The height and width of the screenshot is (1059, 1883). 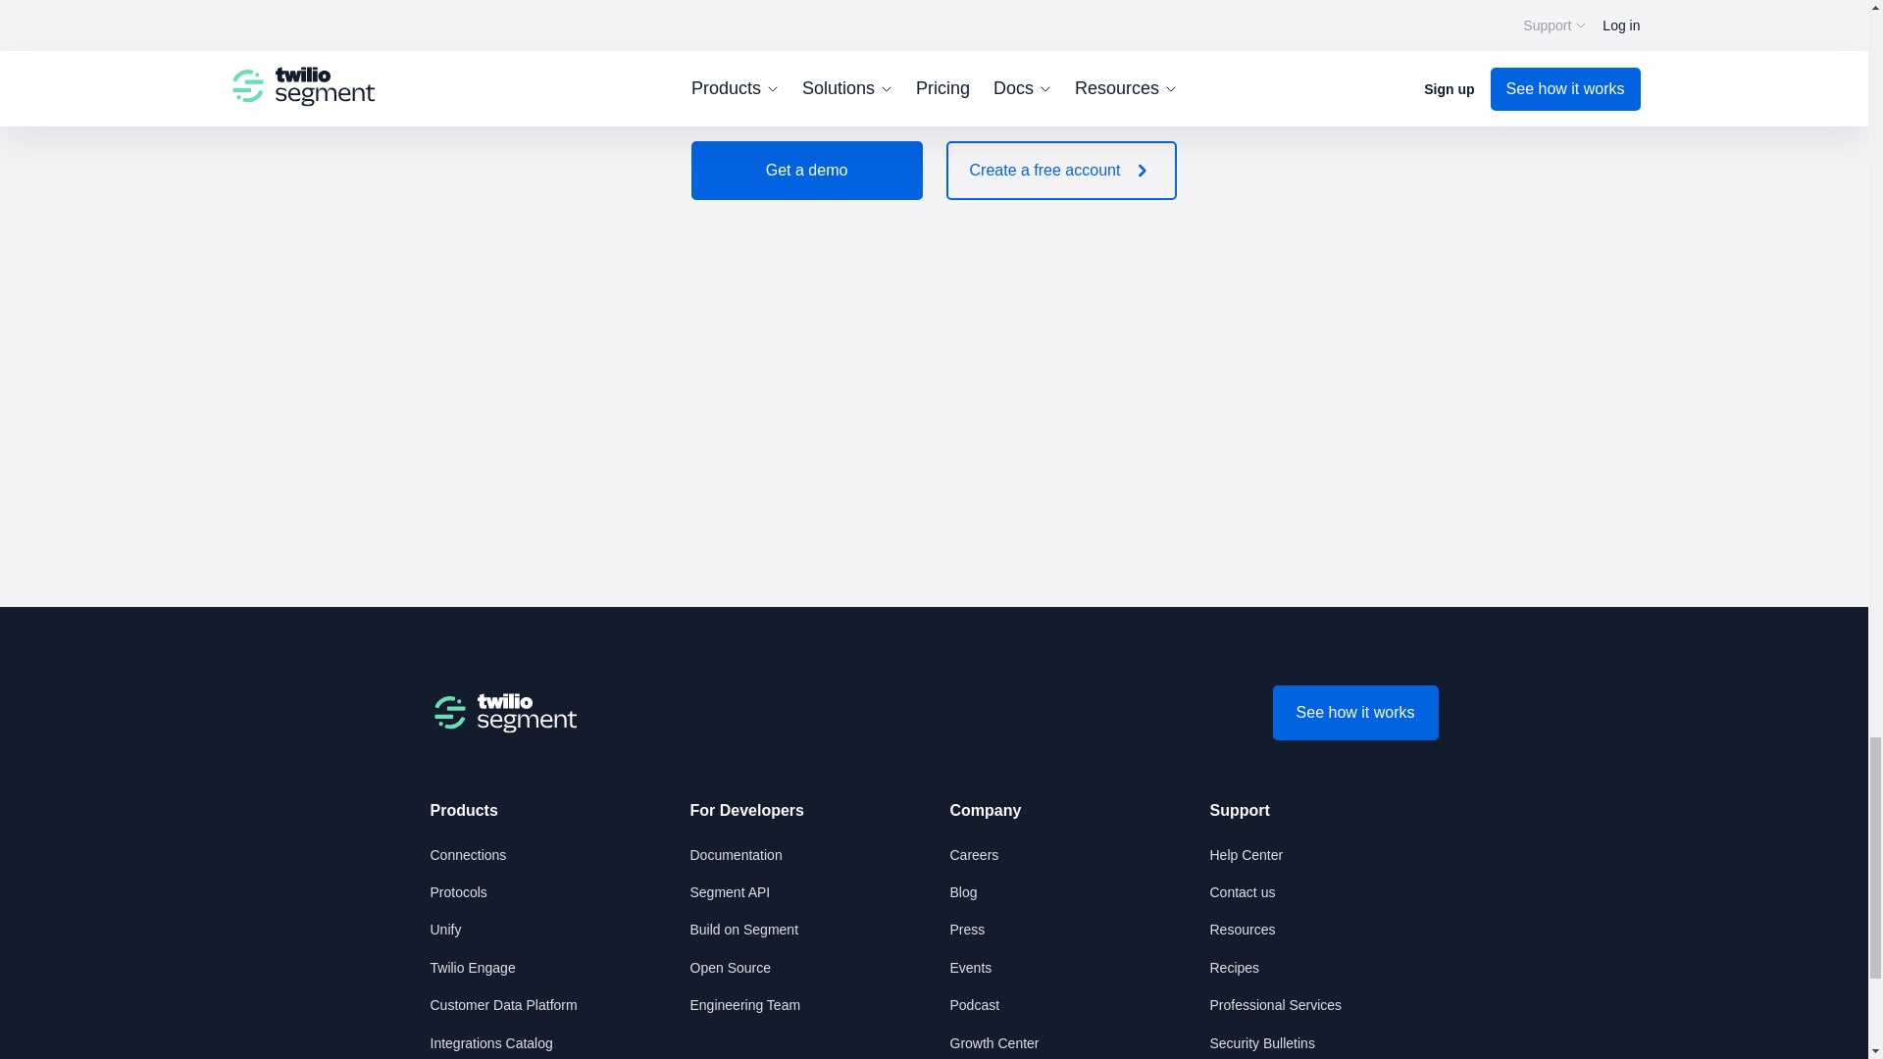 I want to click on Customer Data Platform, so click(x=502, y=1004).